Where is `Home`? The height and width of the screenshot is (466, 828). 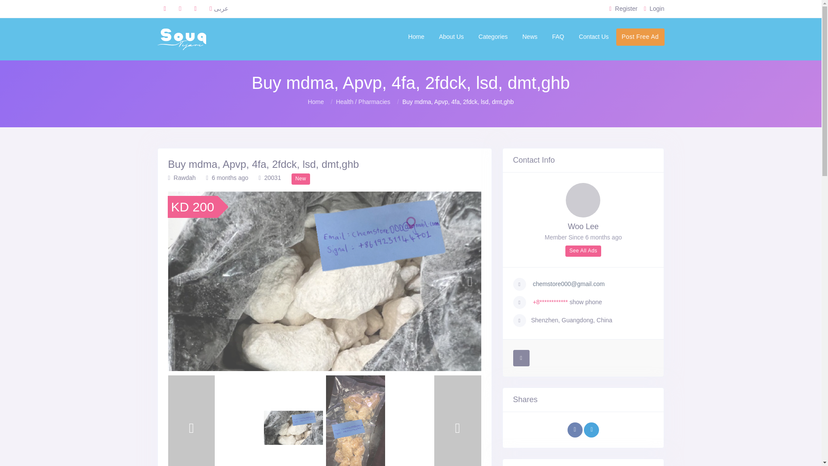
Home is located at coordinates (316, 102).